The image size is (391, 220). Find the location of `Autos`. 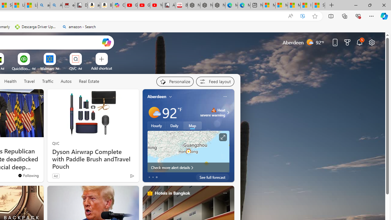

Autos is located at coordinates (66, 82).